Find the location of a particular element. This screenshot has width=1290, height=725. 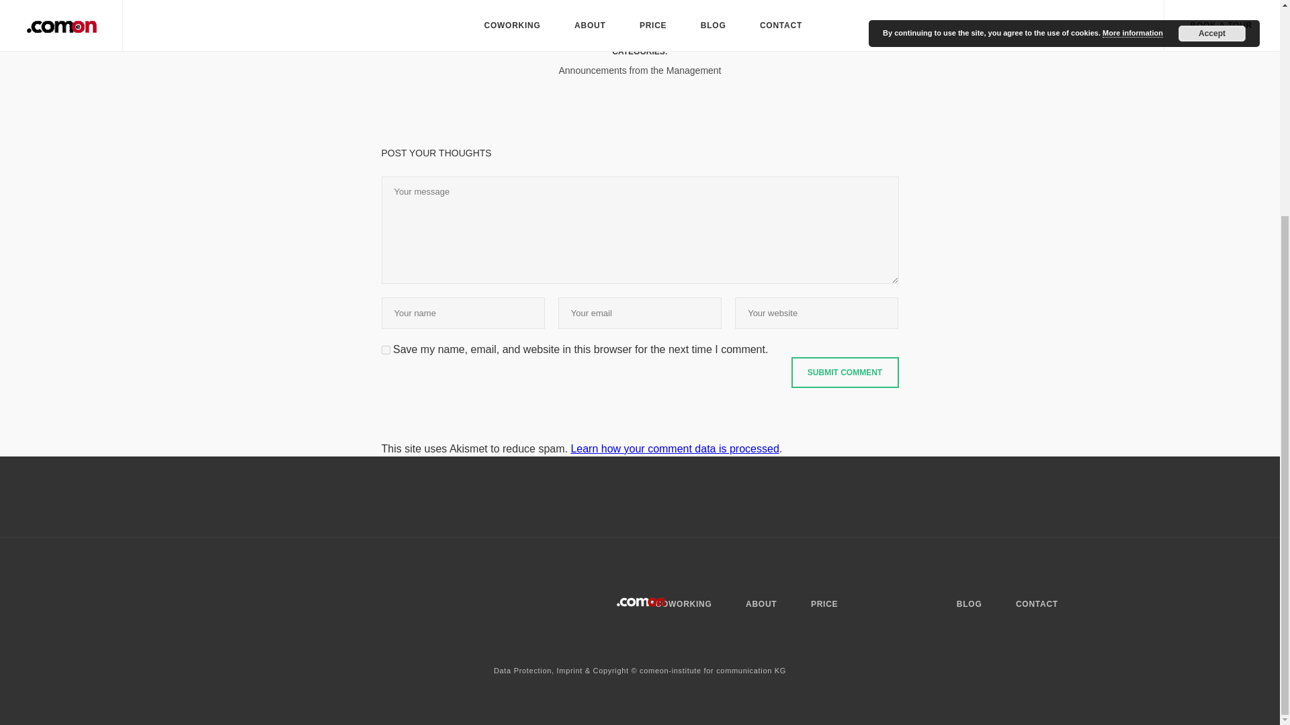

Learn how your comment data is processed is located at coordinates (675, 448).